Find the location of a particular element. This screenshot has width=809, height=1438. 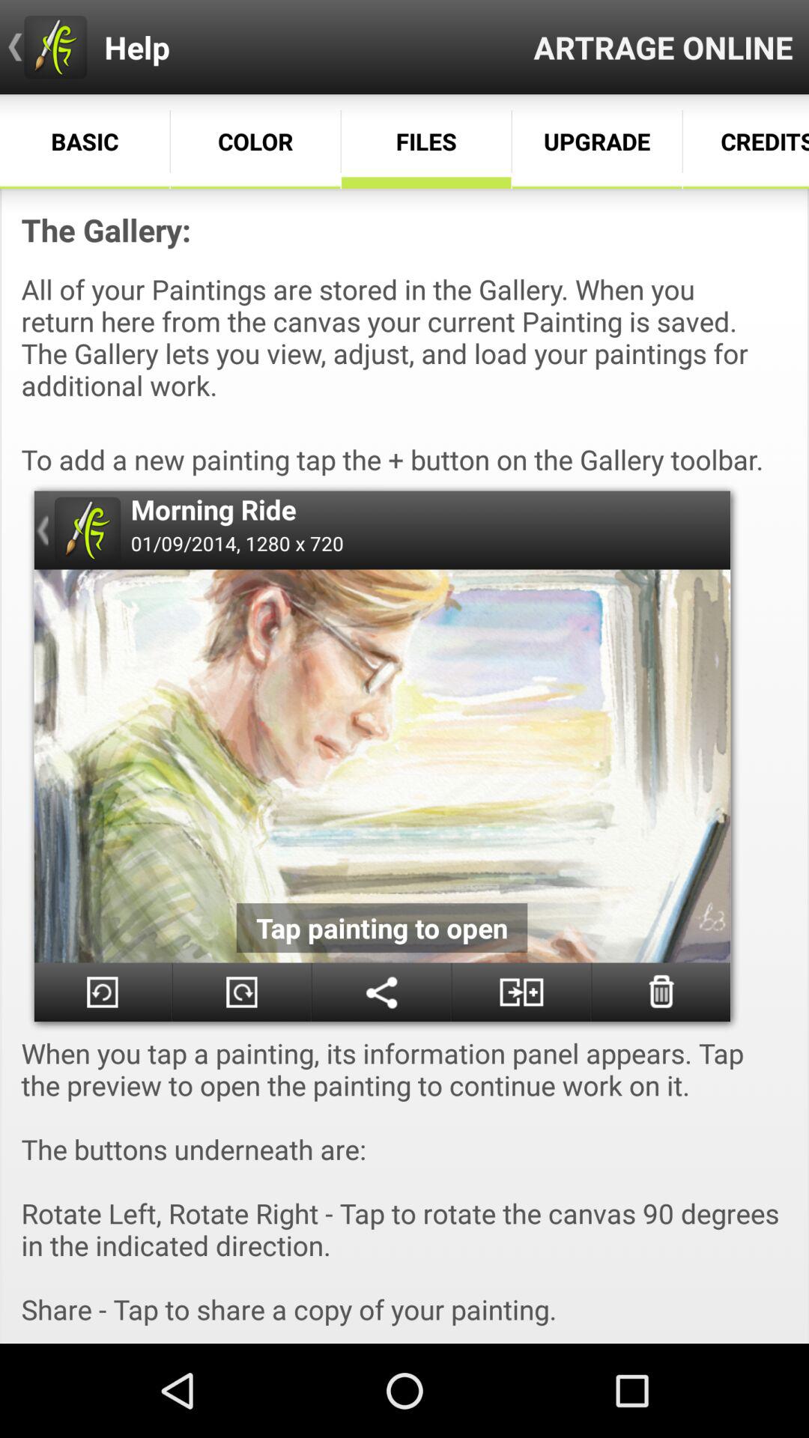

select the option below the text artrage is located at coordinates (597, 141).